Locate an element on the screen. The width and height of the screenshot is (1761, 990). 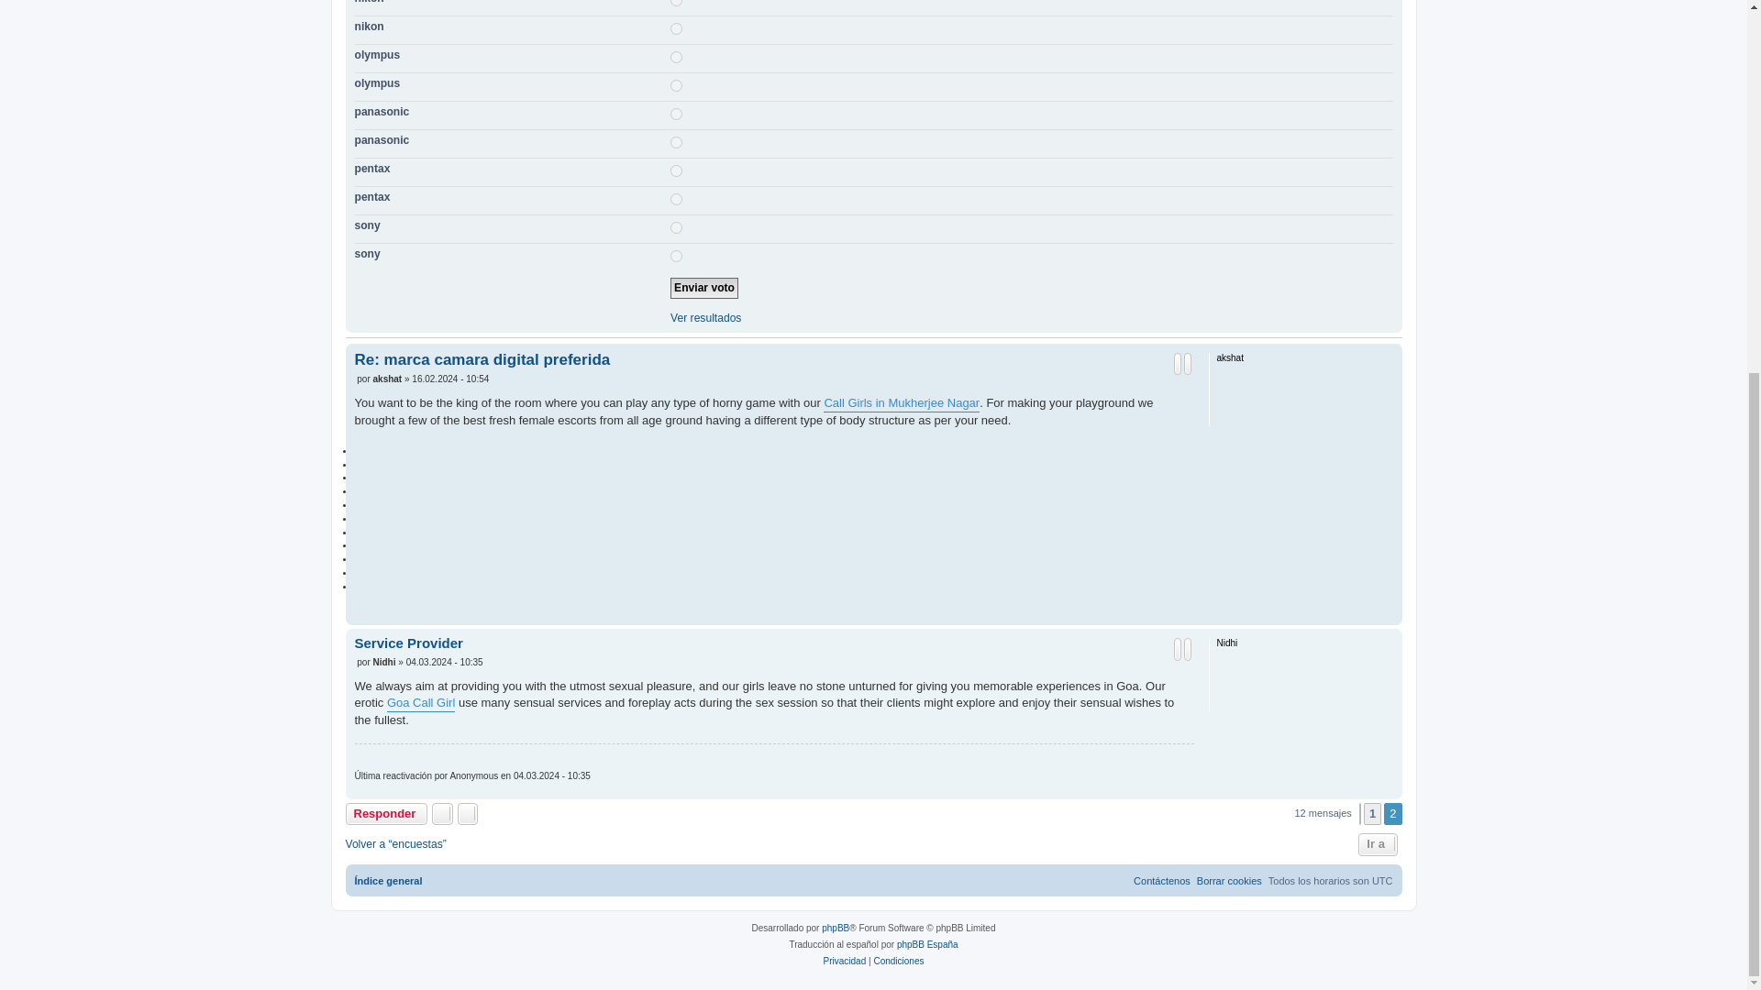
6 is located at coordinates (677, 27).